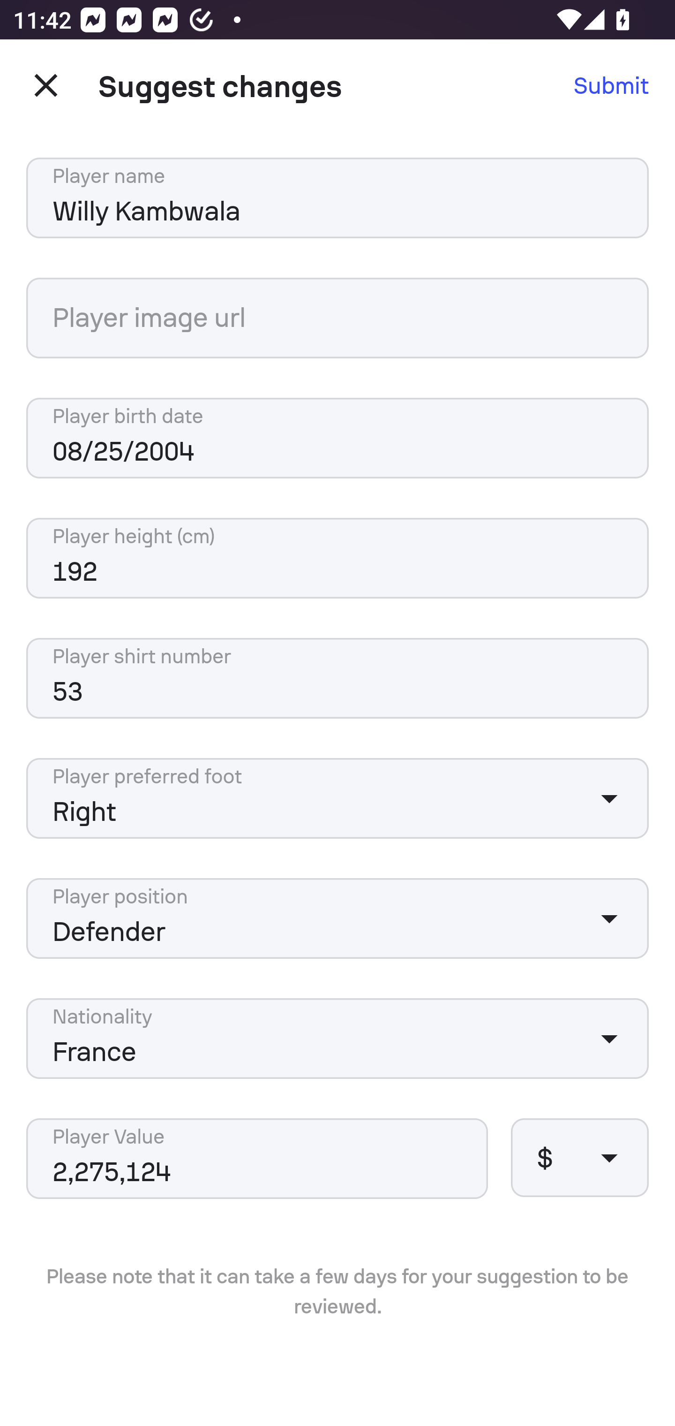 The image size is (675, 1426). Describe the element at coordinates (609, 918) in the screenshot. I see `Show dropdown menu` at that location.